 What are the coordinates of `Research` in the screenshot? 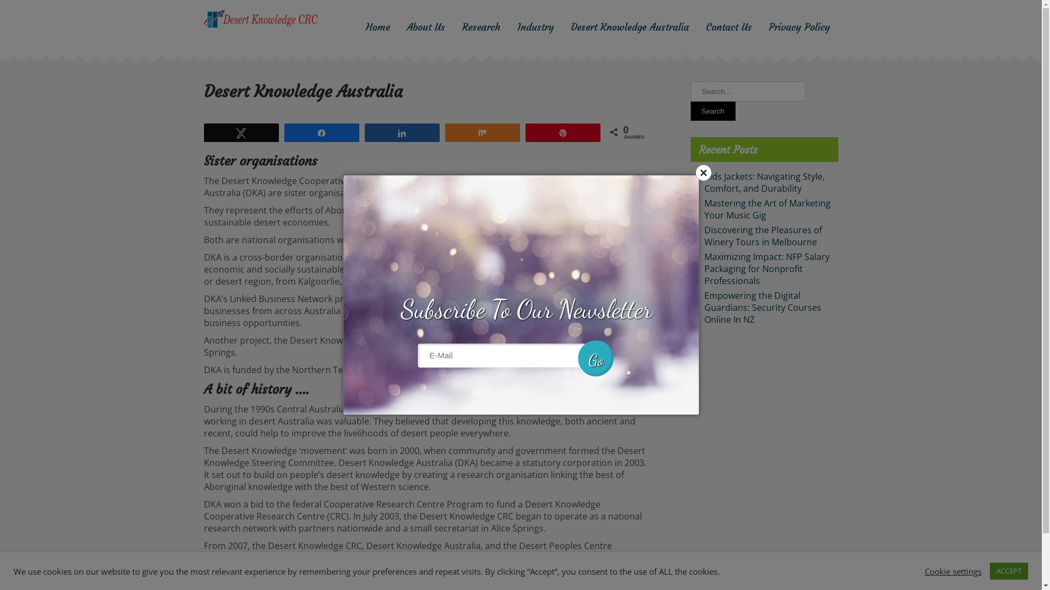 It's located at (481, 27).